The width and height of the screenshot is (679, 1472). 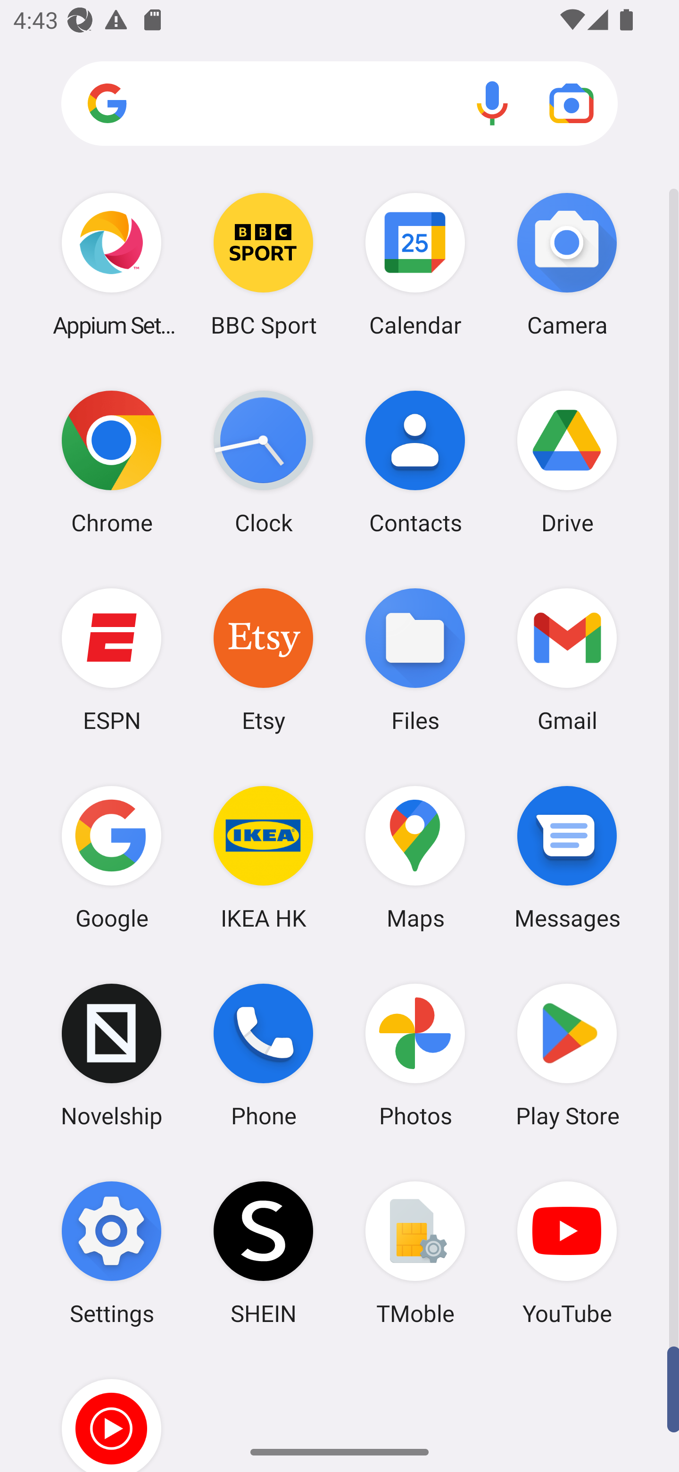 I want to click on Photos, so click(x=415, y=1055).